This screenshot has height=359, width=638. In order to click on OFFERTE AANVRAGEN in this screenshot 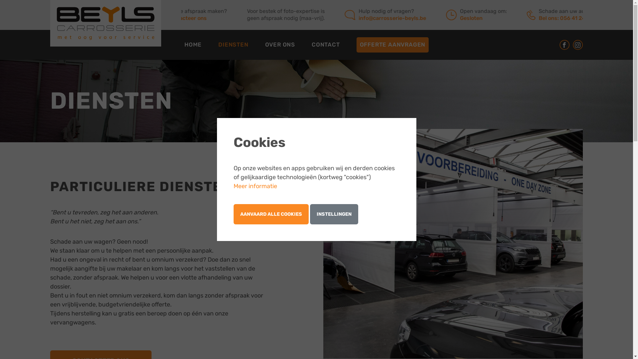, I will do `click(393, 45)`.